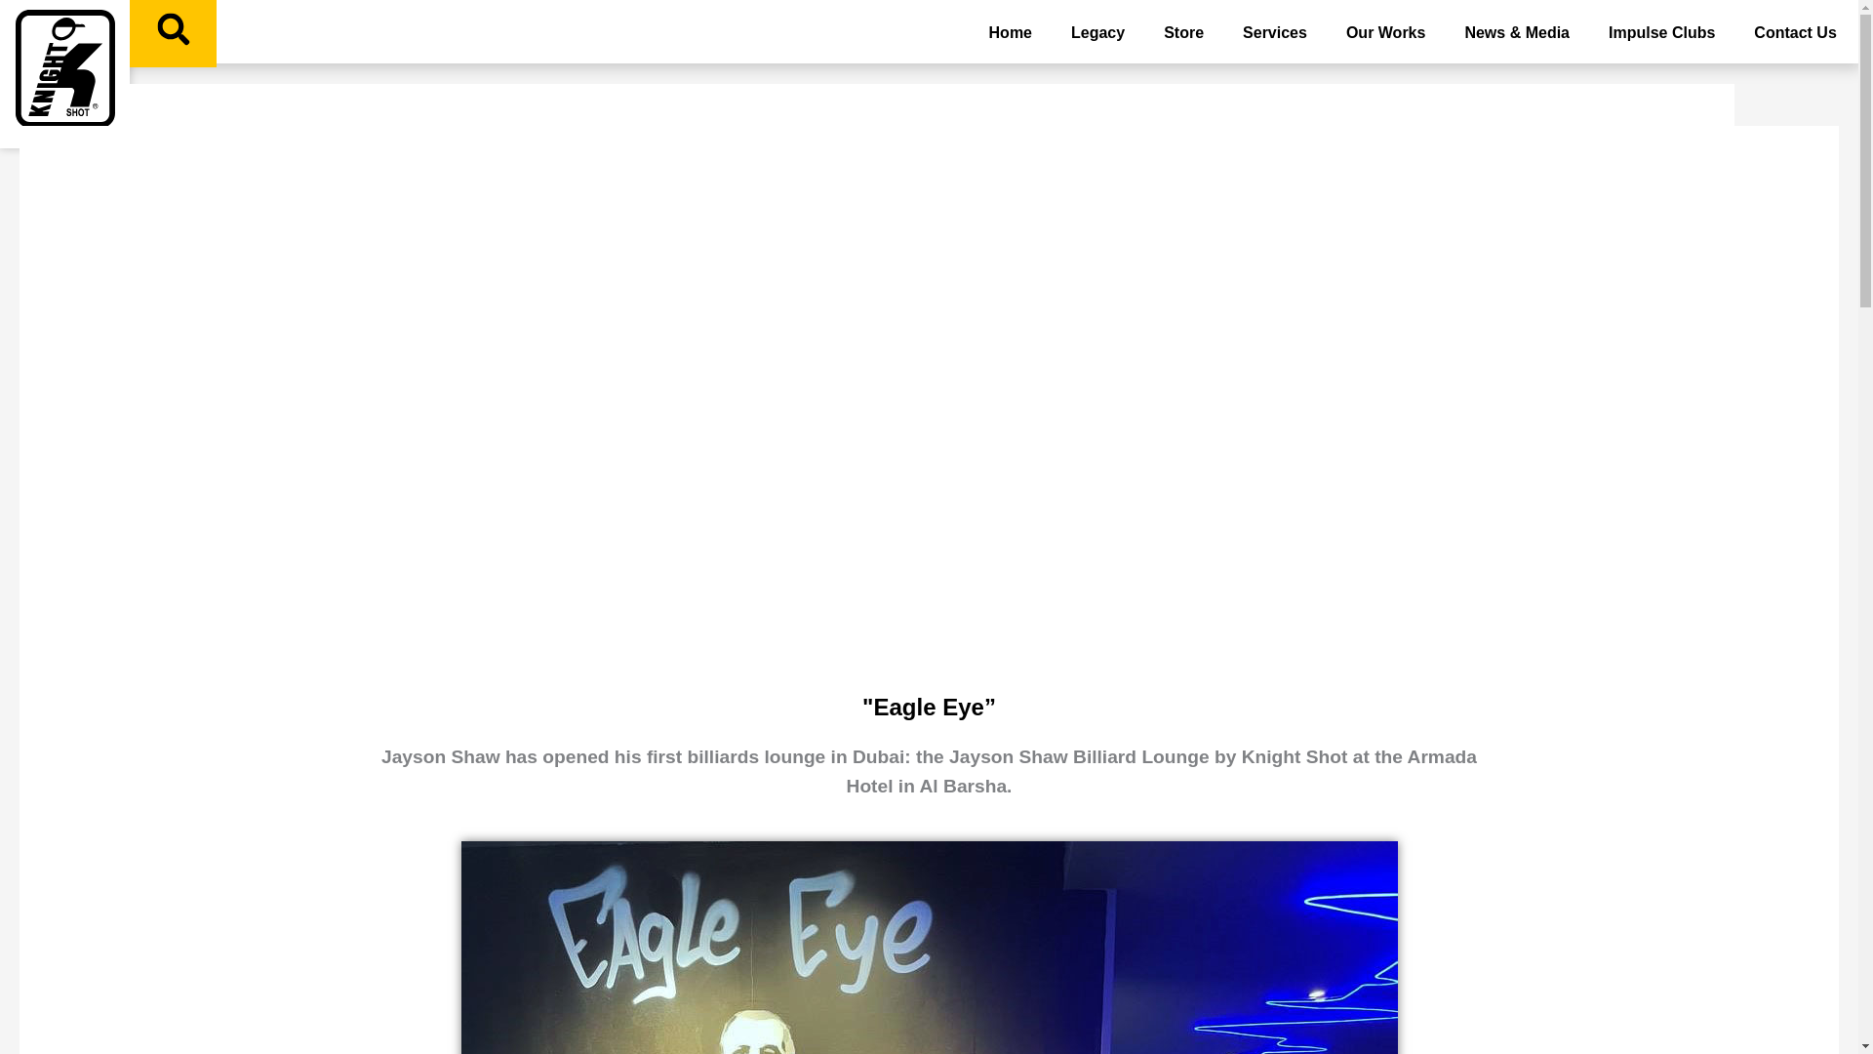  What do you see at coordinates (1011, 33) in the screenshot?
I see `Home` at bounding box center [1011, 33].